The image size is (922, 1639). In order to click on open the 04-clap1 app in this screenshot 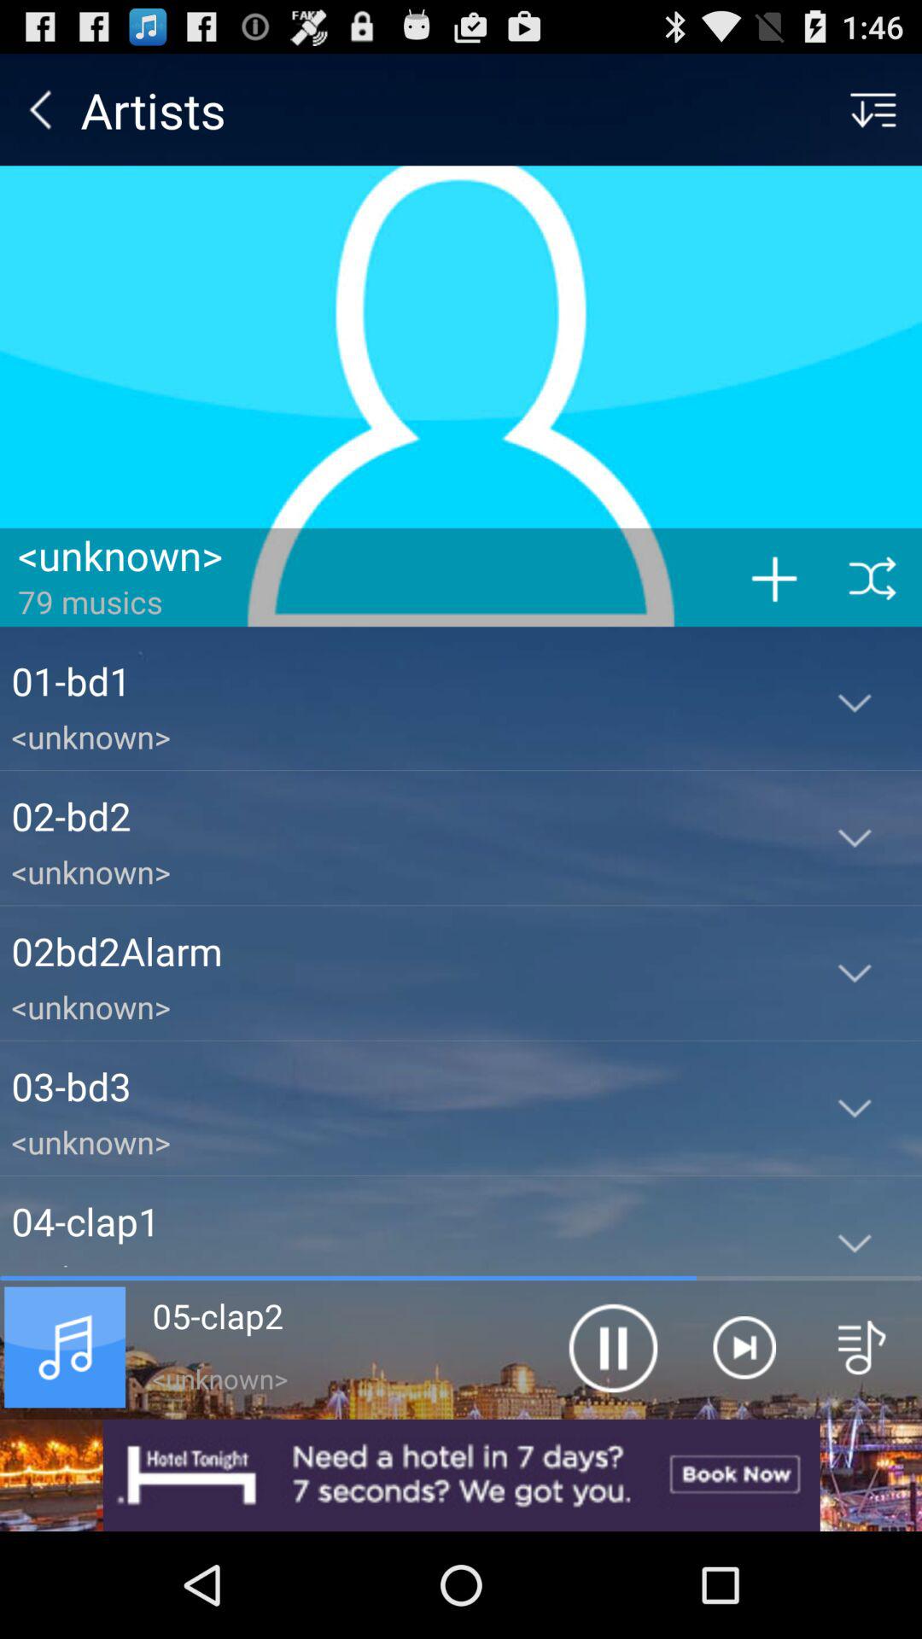, I will do `click(400, 1221)`.